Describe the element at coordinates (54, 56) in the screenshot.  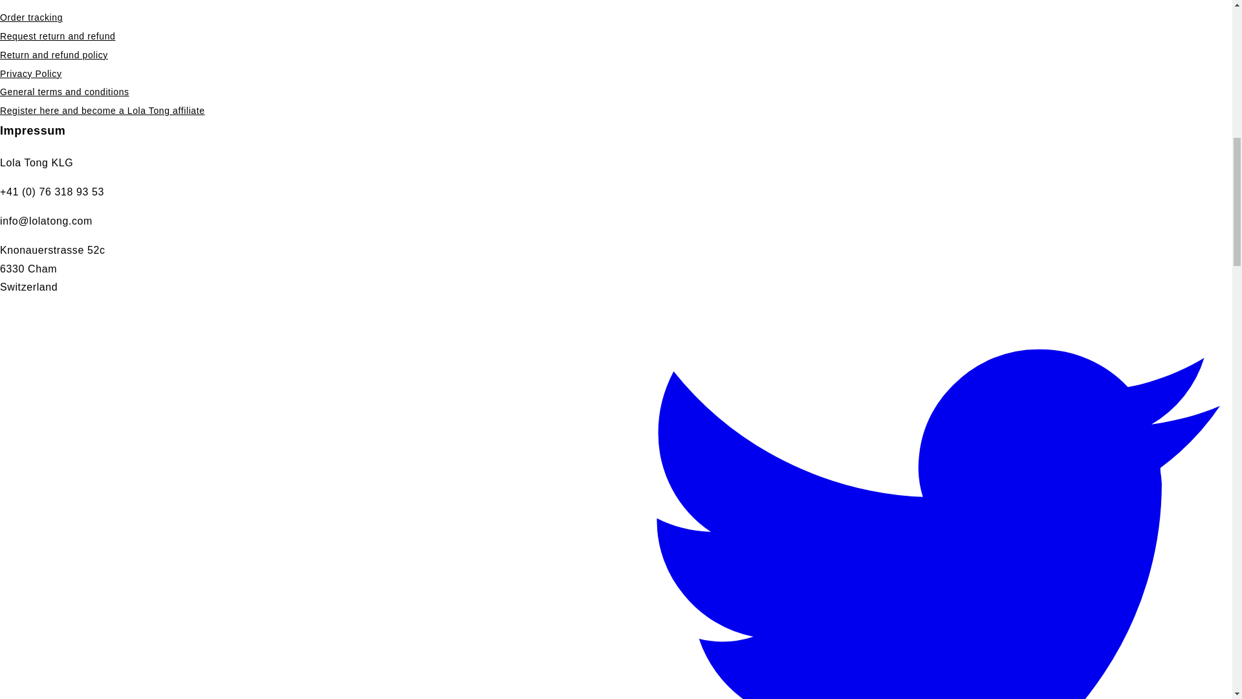
I see `Return and refund policy` at that location.